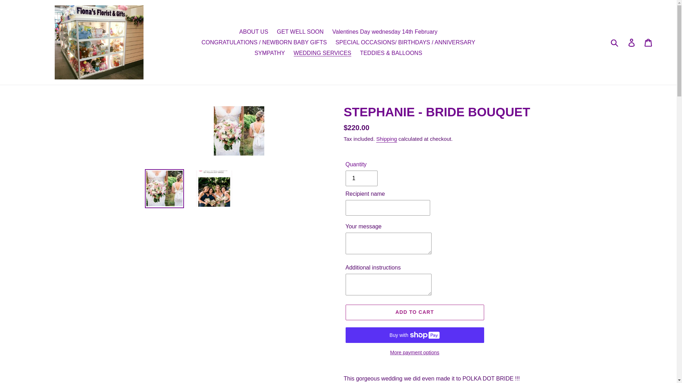 The height and width of the screenshot is (383, 682). What do you see at coordinates (300, 31) in the screenshot?
I see `GET WELL SOON` at bounding box center [300, 31].